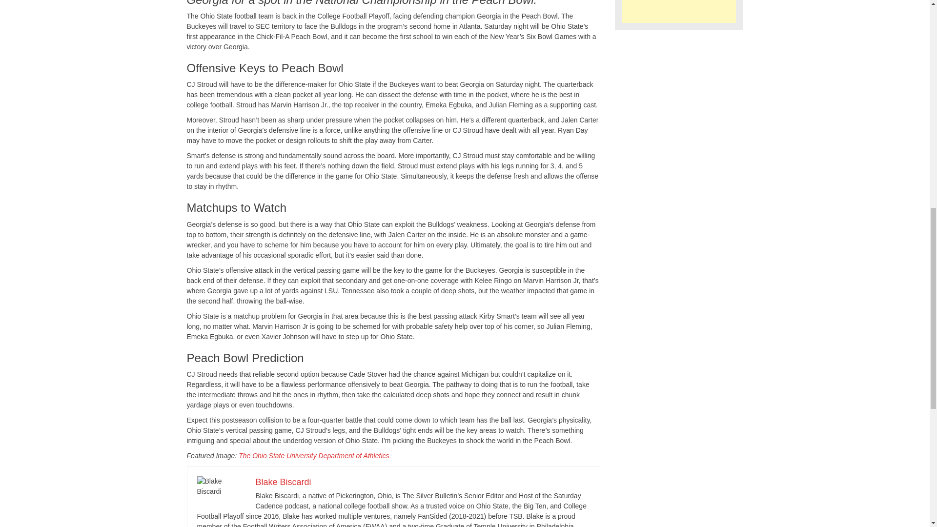 The width and height of the screenshot is (937, 527). Describe the element at coordinates (313, 455) in the screenshot. I see `The Ohio State University Department of Athletics` at that location.